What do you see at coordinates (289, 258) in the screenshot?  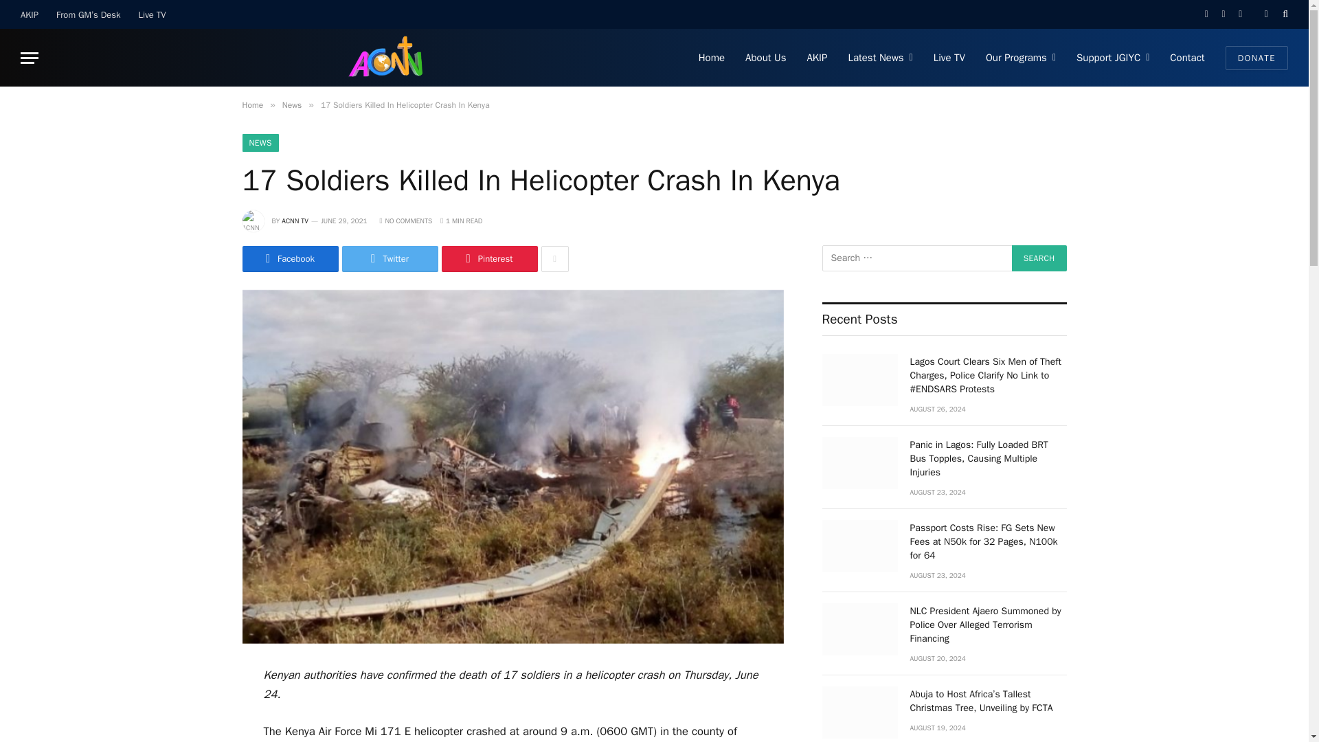 I see `Share on Facebook` at bounding box center [289, 258].